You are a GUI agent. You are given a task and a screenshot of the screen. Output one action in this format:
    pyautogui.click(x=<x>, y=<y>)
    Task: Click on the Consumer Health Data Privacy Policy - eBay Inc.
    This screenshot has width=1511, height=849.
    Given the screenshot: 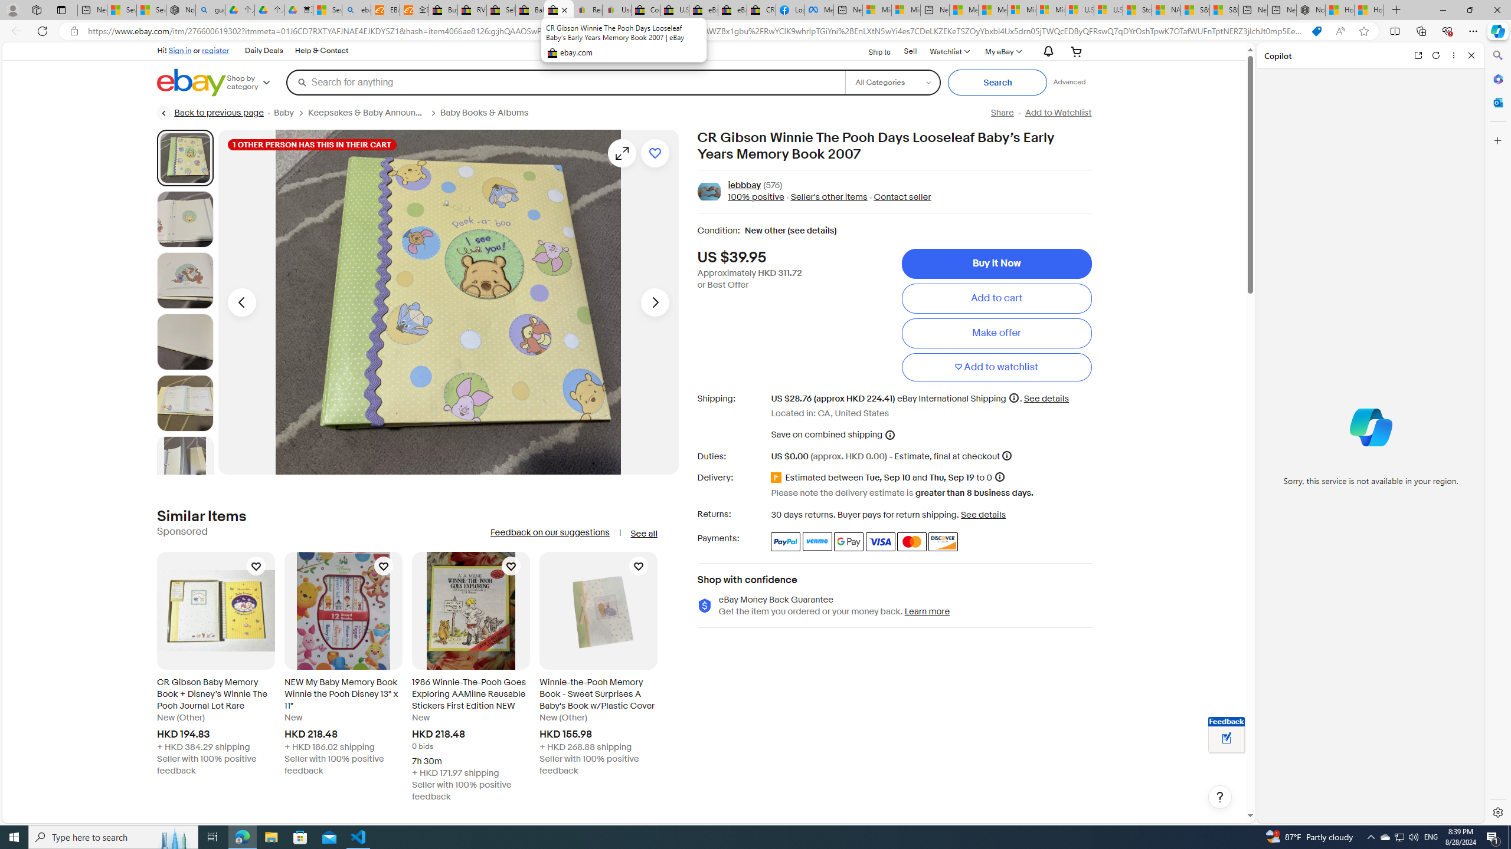 What is the action you would take?
    pyautogui.click(x=645, y=10)
    